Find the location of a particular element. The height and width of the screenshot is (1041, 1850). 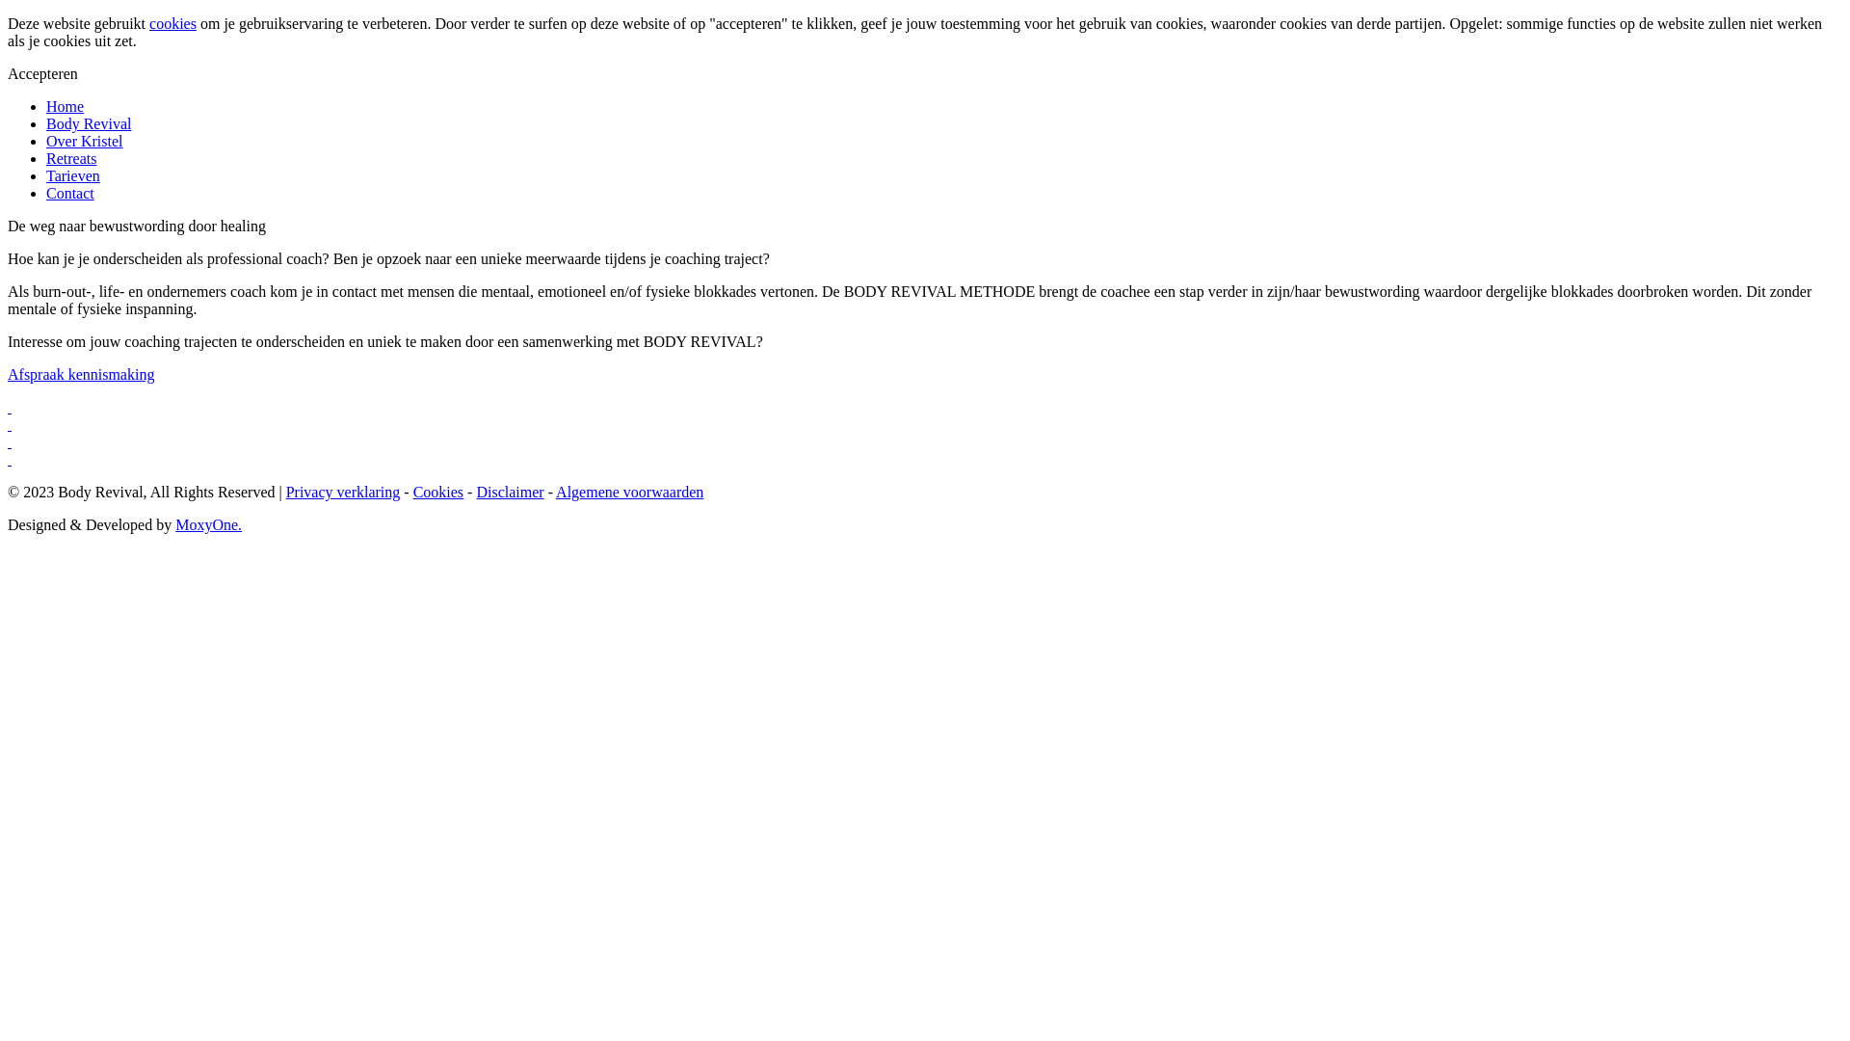

Afspraak kennismaking is located at coordinates (81, 374).